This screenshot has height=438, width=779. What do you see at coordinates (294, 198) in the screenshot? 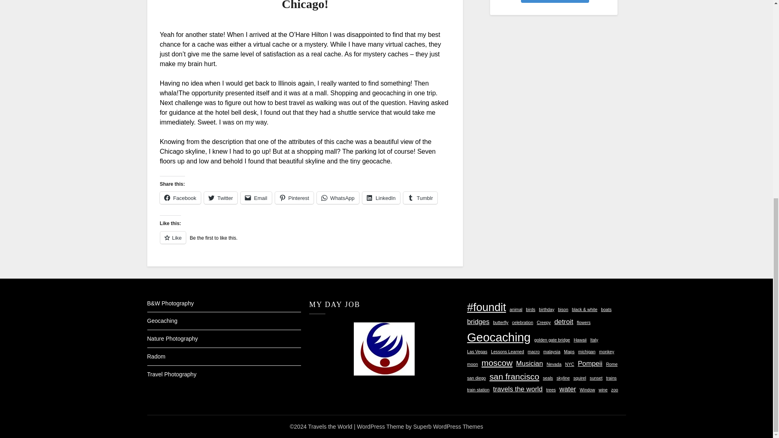
I see `Pinterest` at bounding box center [294, 198].